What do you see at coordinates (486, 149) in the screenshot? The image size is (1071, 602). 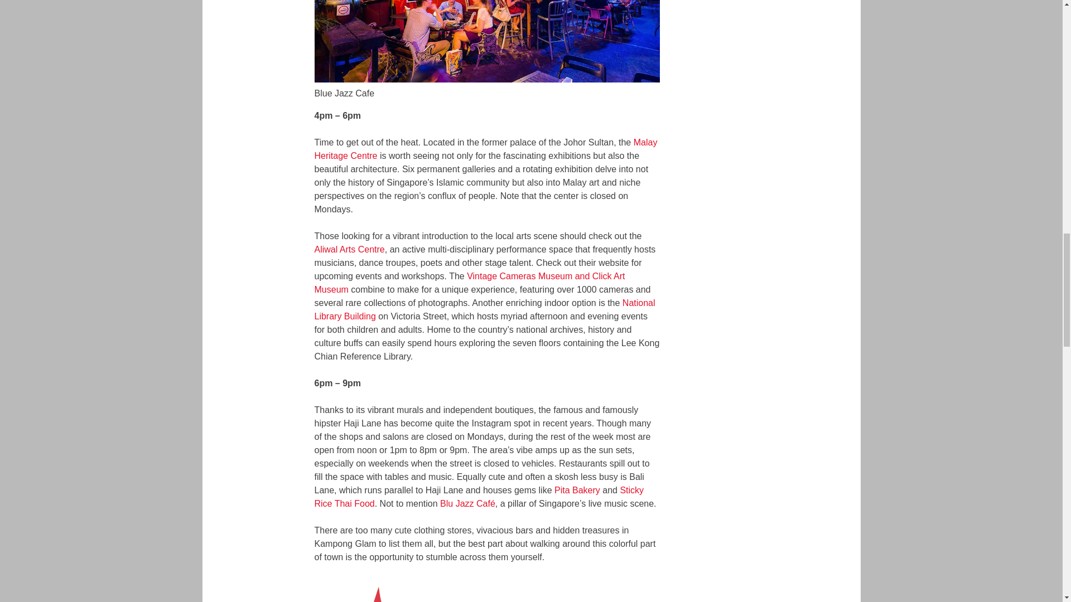 I see `Malay Heritage Centre` at bounding box center [486, 149].